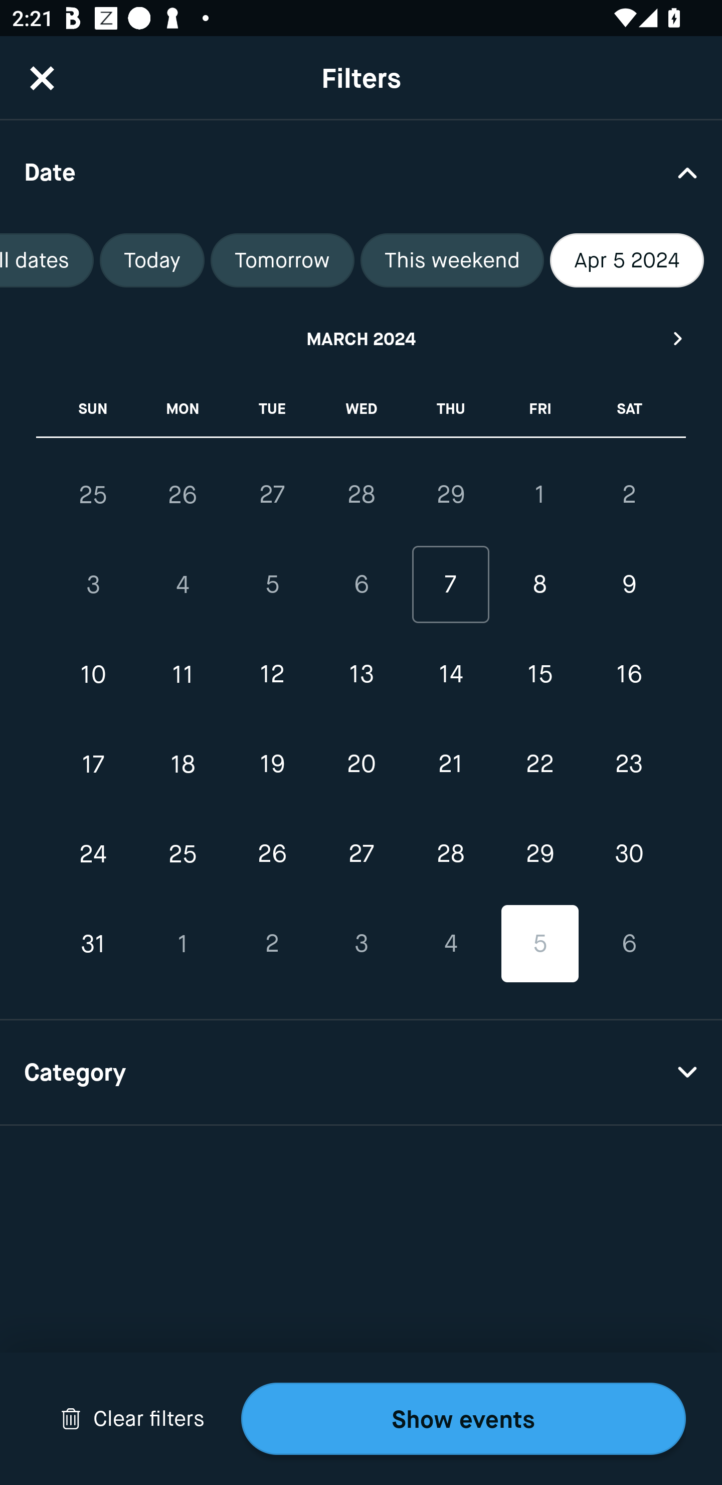 The width and height of the screenshot is (722, 1485). I want to click on 23, so click(629, 764).